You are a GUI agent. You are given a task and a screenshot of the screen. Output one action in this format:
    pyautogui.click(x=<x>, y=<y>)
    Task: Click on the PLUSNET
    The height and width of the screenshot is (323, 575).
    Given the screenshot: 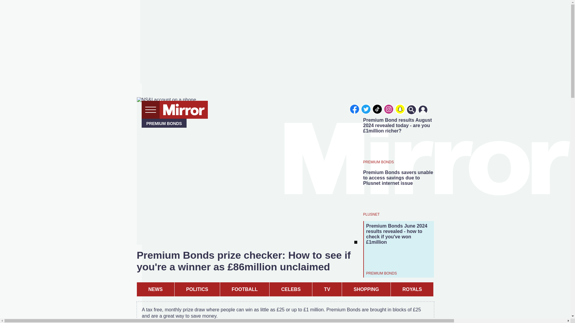 What is the action you would take?
    pyautogui.click(x=371, y=214)
    